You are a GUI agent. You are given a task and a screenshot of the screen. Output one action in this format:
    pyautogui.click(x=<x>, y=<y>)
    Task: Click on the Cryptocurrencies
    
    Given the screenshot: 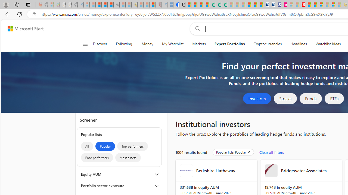 What is the action you would take?
    pyautogui.click(x=268, y=44)
    